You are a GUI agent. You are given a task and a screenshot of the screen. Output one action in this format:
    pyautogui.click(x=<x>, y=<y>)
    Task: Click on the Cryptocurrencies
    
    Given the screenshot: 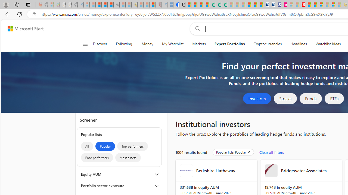 What is the action you would take?
    pyautogui.click(x=268, y=44)
    